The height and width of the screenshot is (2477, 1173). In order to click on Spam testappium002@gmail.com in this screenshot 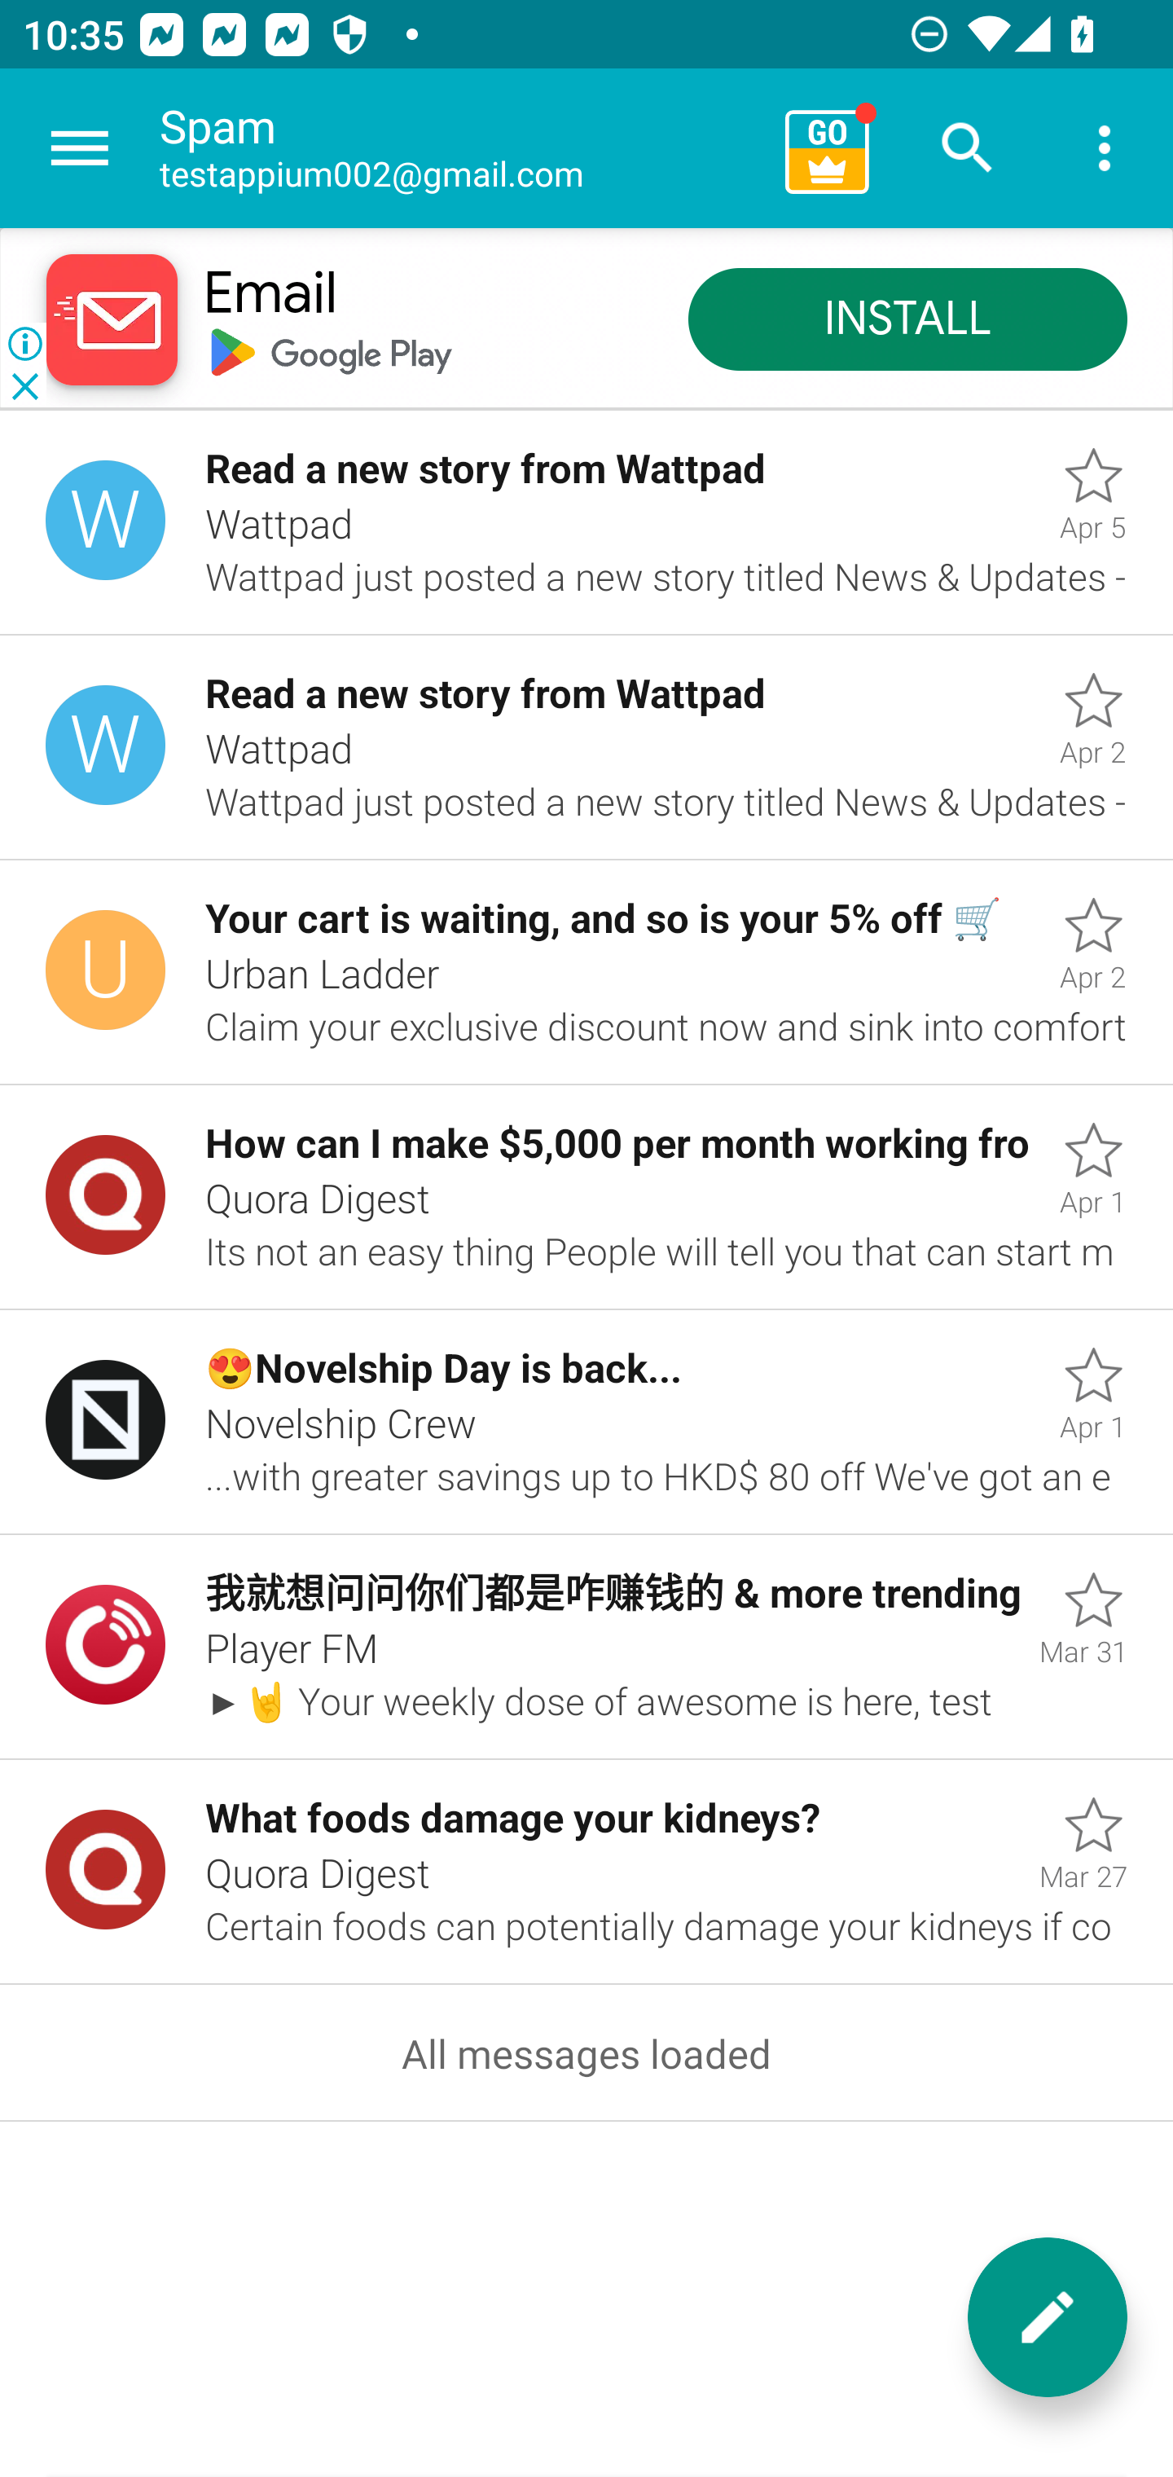, I will do `click(461, 148)`.